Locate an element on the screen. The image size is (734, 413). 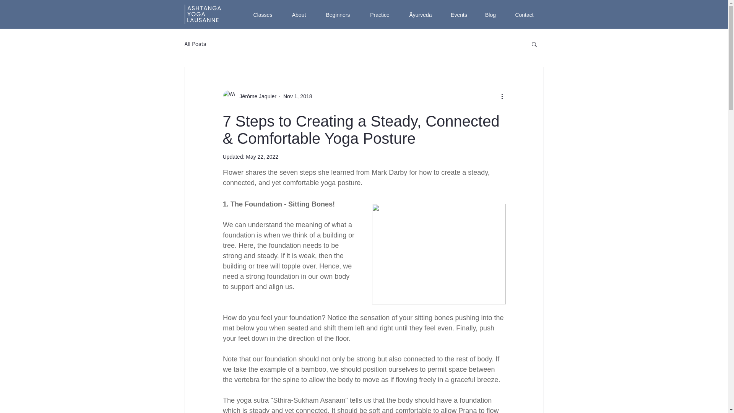
May 22, 2022 is located at coordinates (262, 156).